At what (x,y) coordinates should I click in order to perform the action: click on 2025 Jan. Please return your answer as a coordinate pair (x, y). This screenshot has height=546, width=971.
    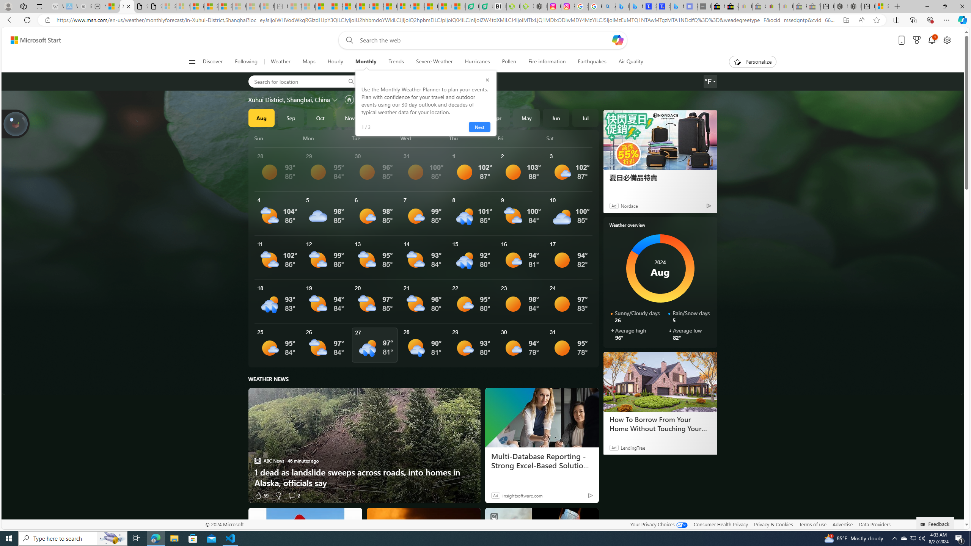
    Looking at the image, I should click on (409, 118).